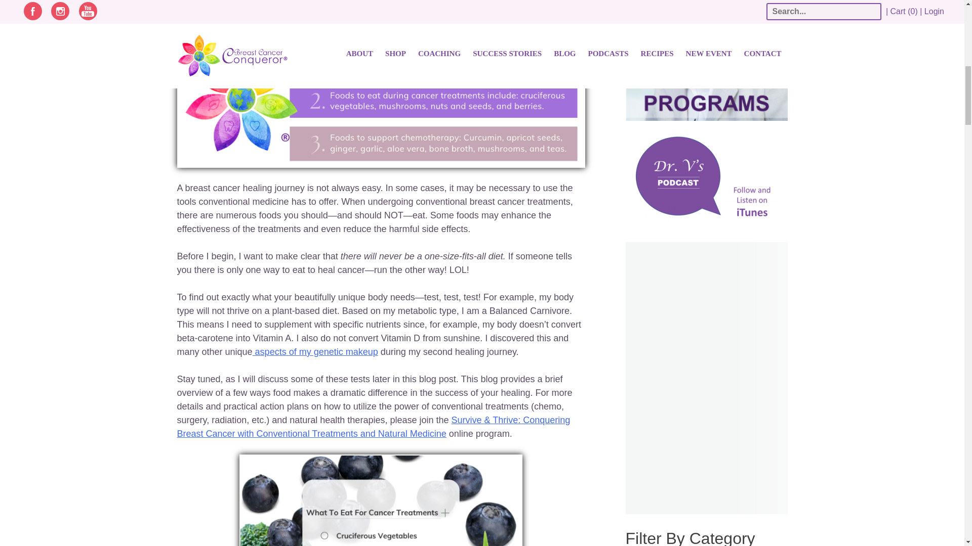  I want to click on aspects of my genetic makeup, so click(315, 352).